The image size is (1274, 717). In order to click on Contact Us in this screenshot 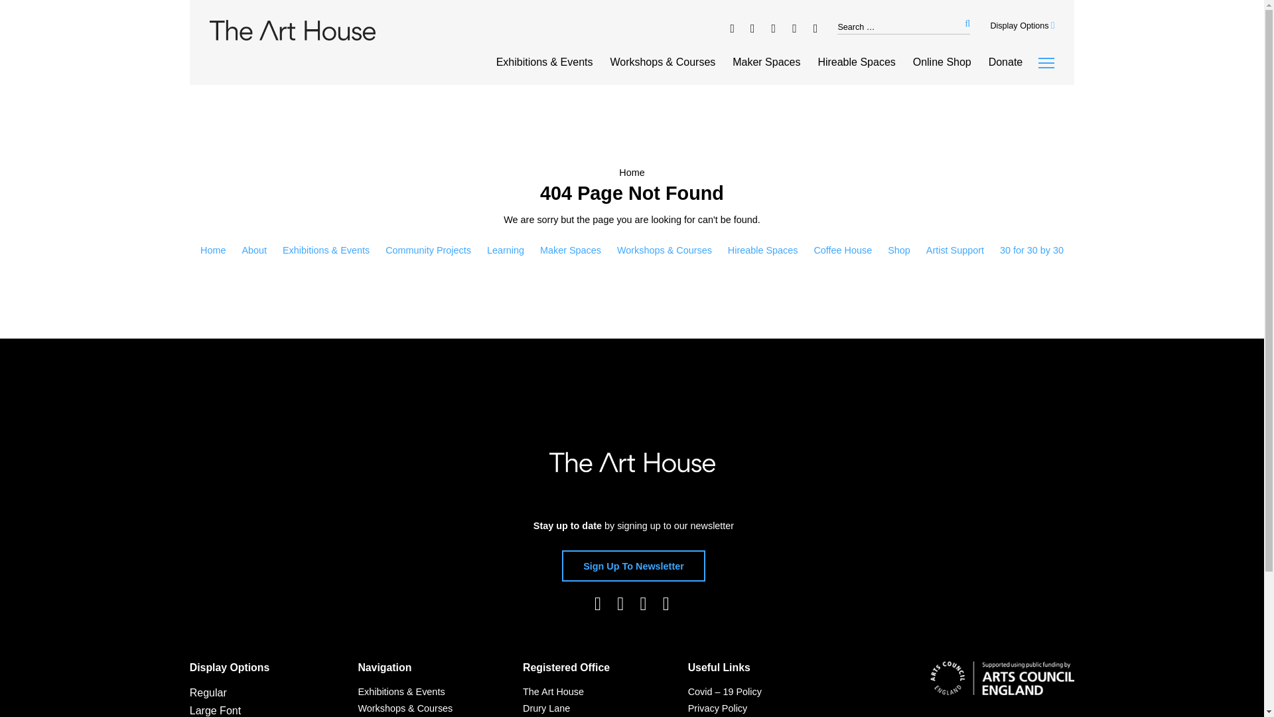, I will do `click(553, 701)`.